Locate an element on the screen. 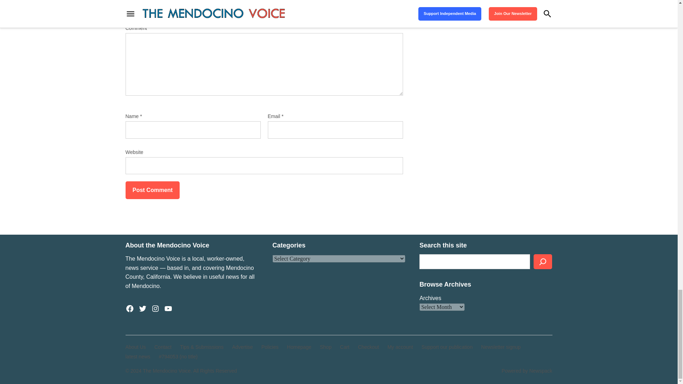  Post Comment is located at coordinates (152, 190).